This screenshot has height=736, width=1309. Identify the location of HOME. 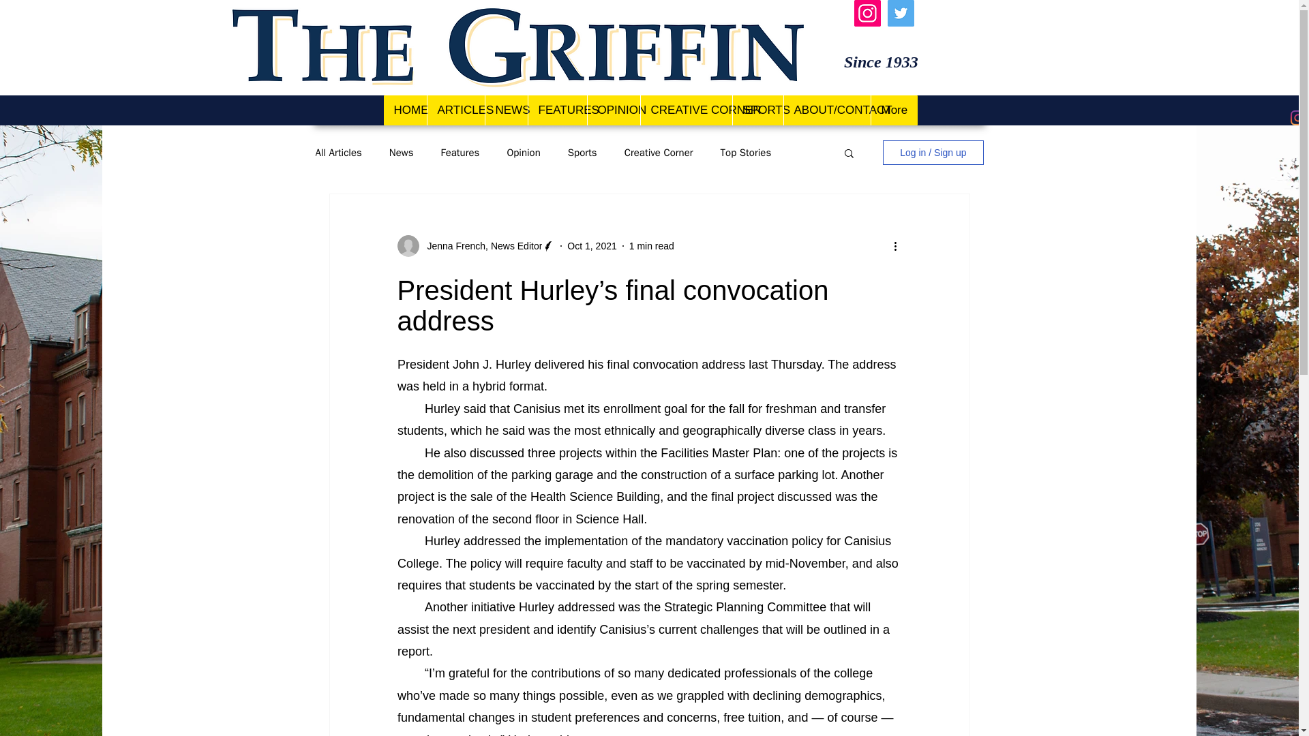
(405, 110).